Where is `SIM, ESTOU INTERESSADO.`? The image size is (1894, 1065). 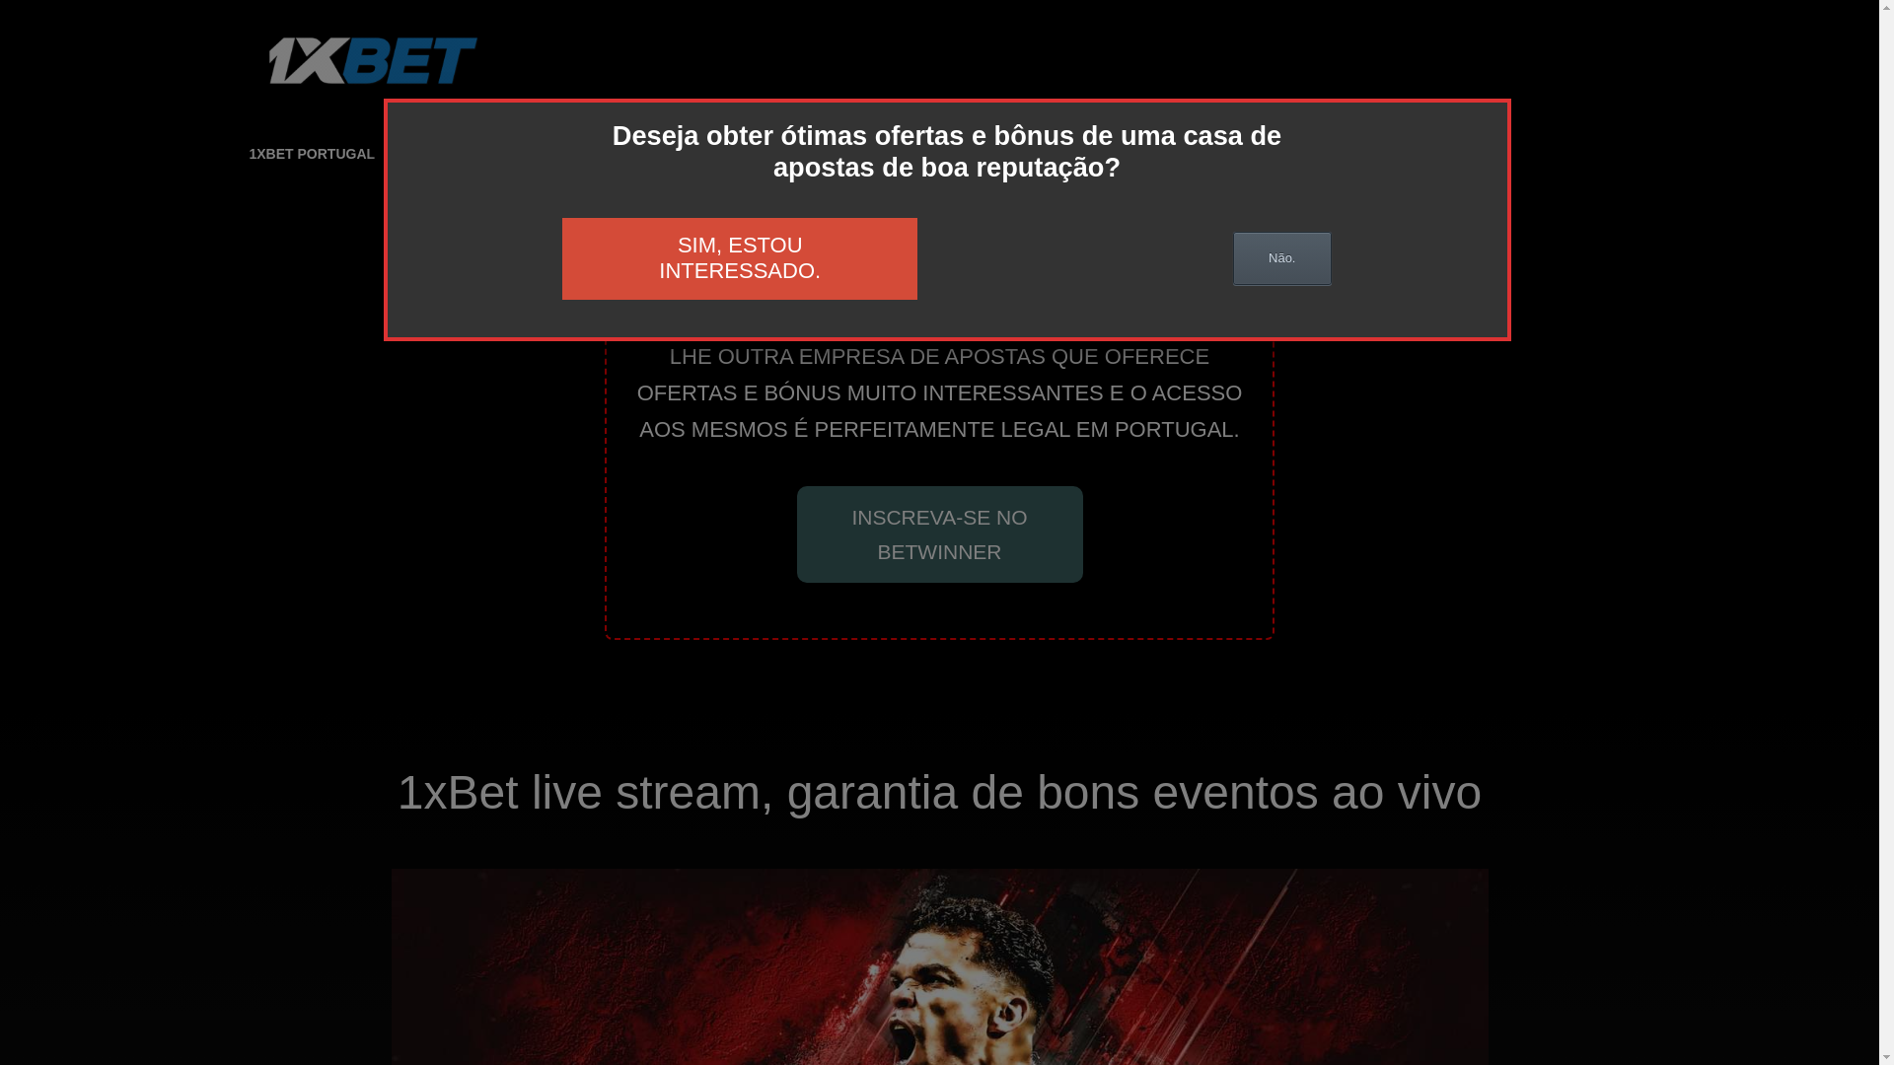 SIM, ESTOU INTERESSADO. is located at coordinates (740, 258).